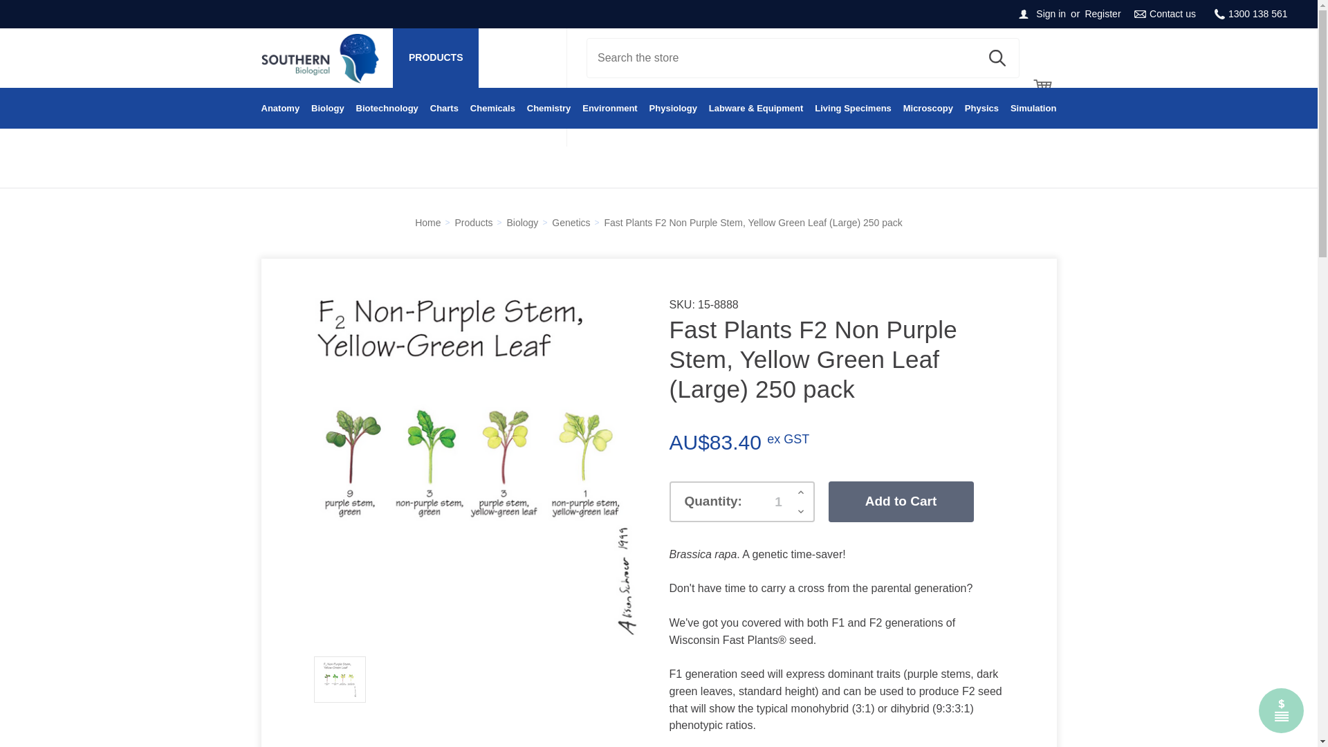  Describe the element at coordinates (1251, 14) in the screenshot. I see `1300 138 561` at that location.